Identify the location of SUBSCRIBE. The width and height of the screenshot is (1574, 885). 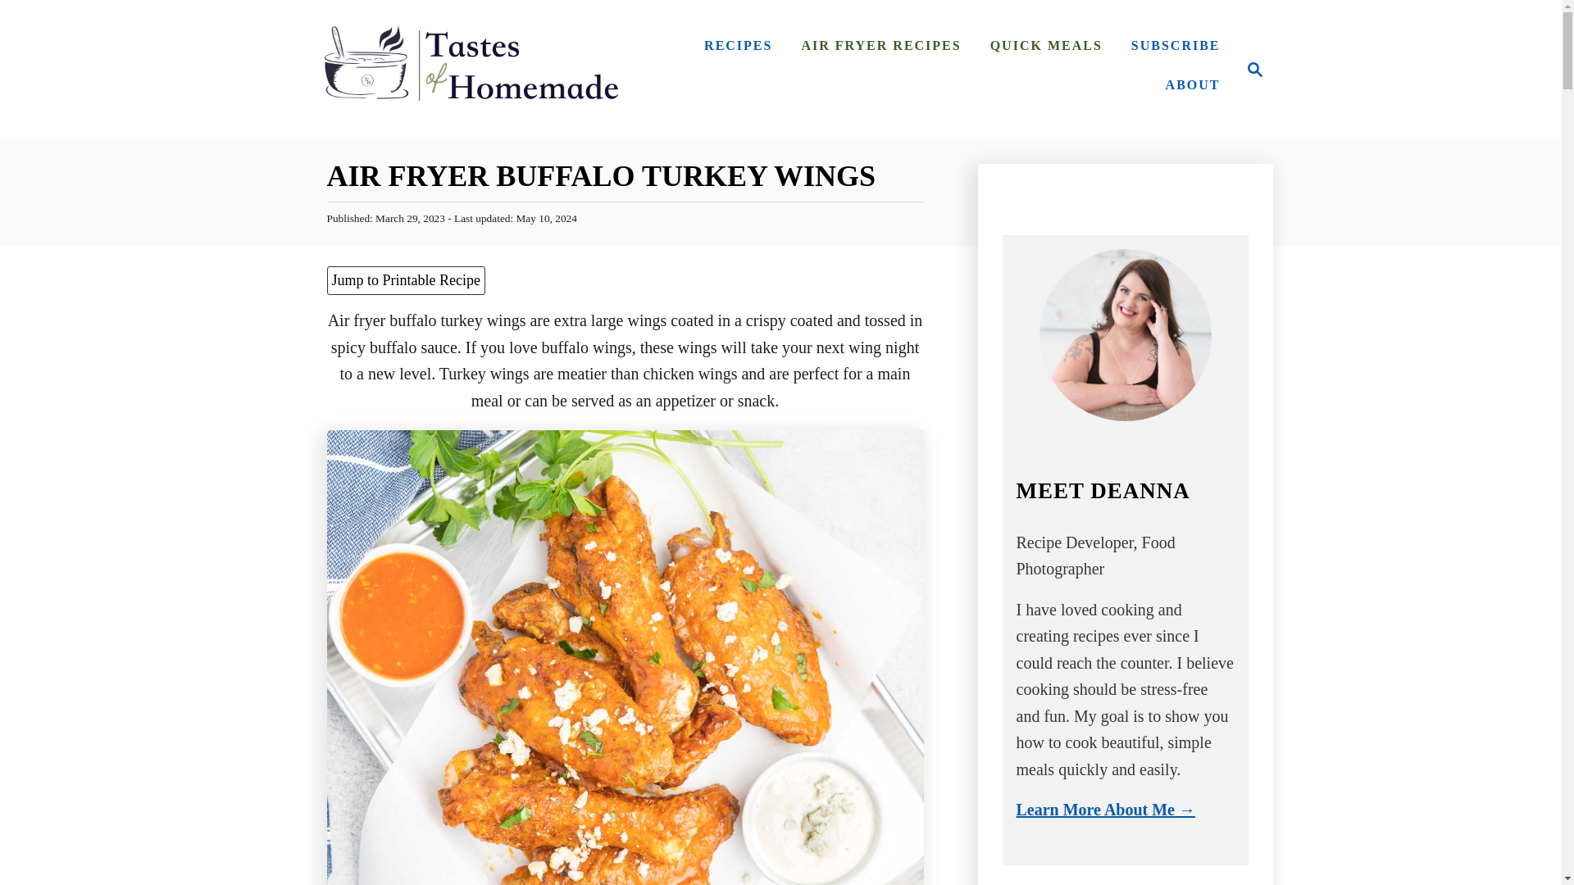
(1176, 45).